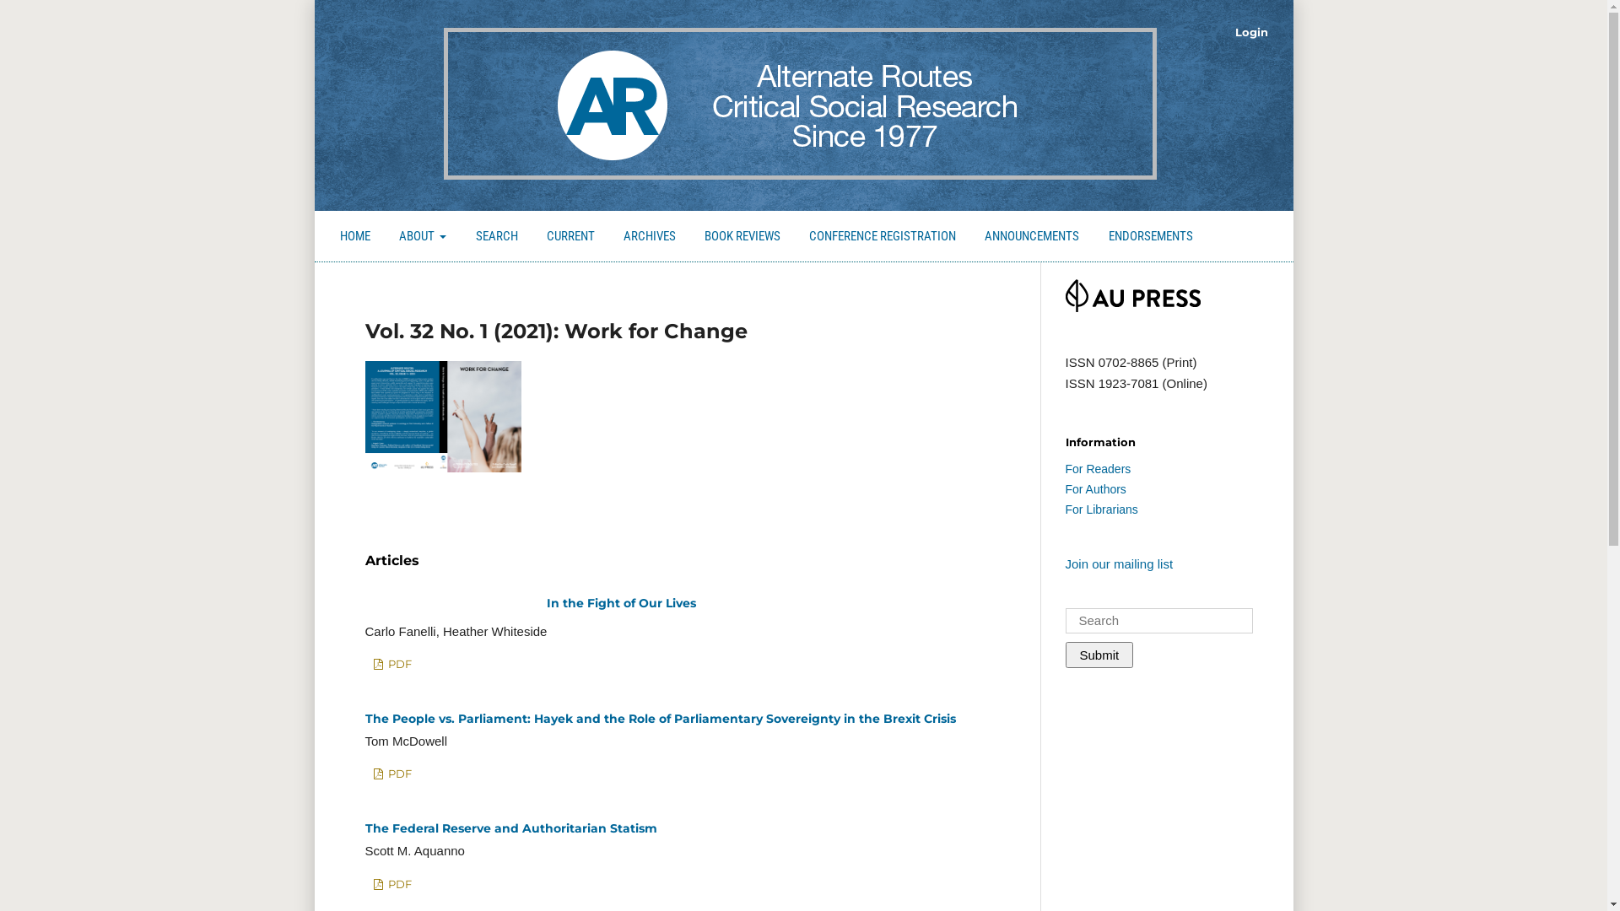 This screenshot has height=911, width=1620. Describe the element at coordinates (1151, 238) in the screenshot. I see `ENDORSEMENTS` at that location.